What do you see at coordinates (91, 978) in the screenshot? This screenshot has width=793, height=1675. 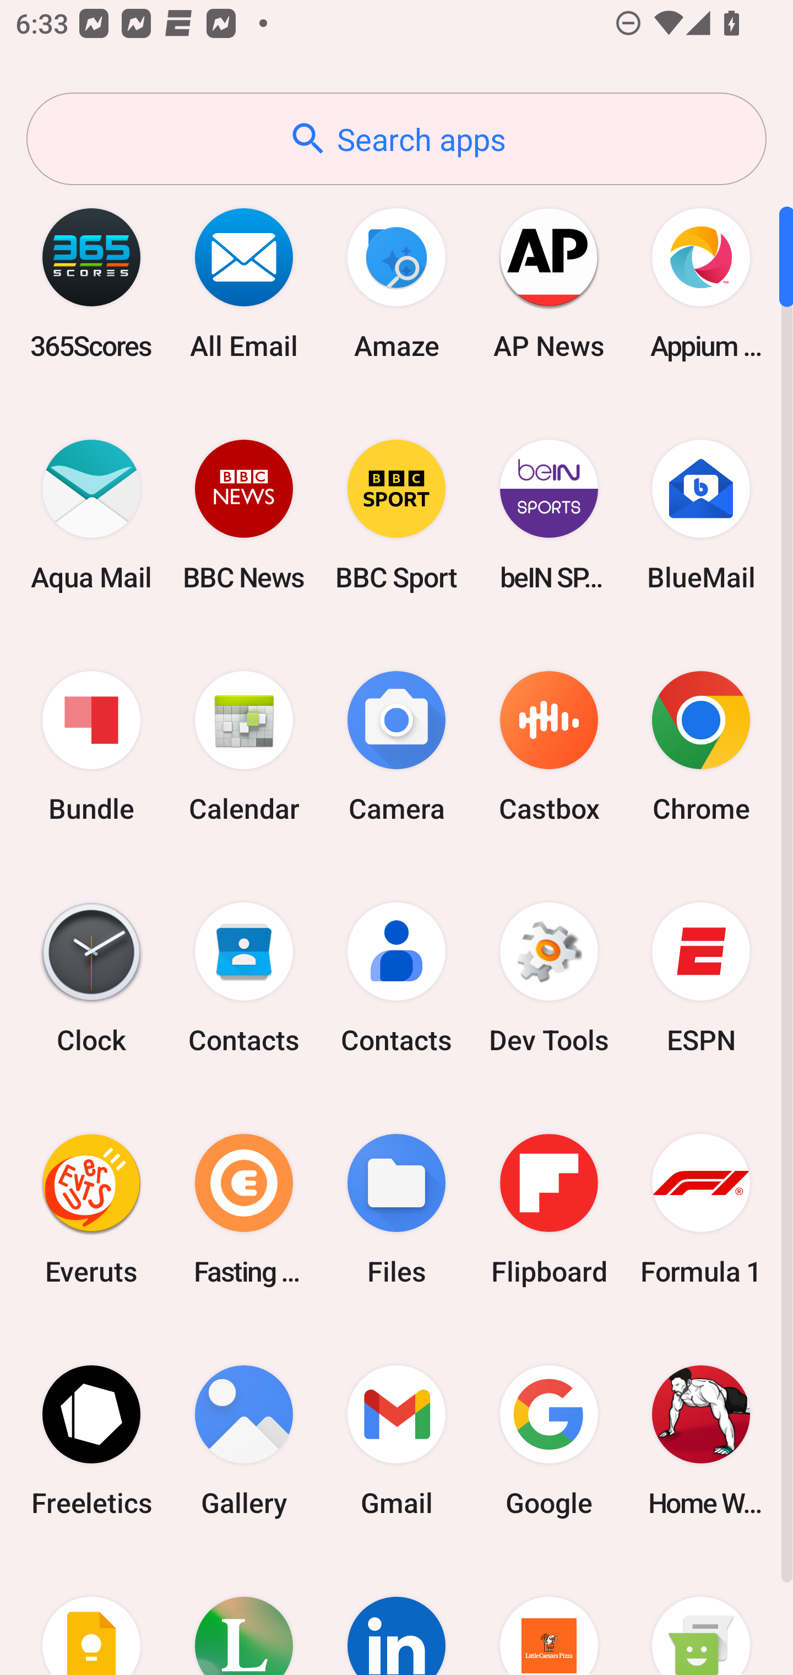 I see `Clock` at bounding box center [91, 978].